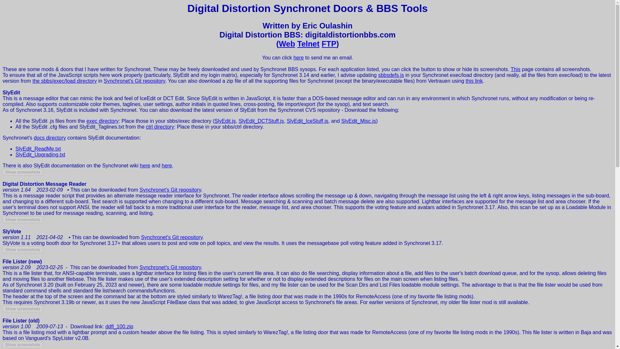 The height and width of the screenshot is (349, 620). Describe the element at coordinates (329, 44) in the screenshot. I see `FTP` at that location.